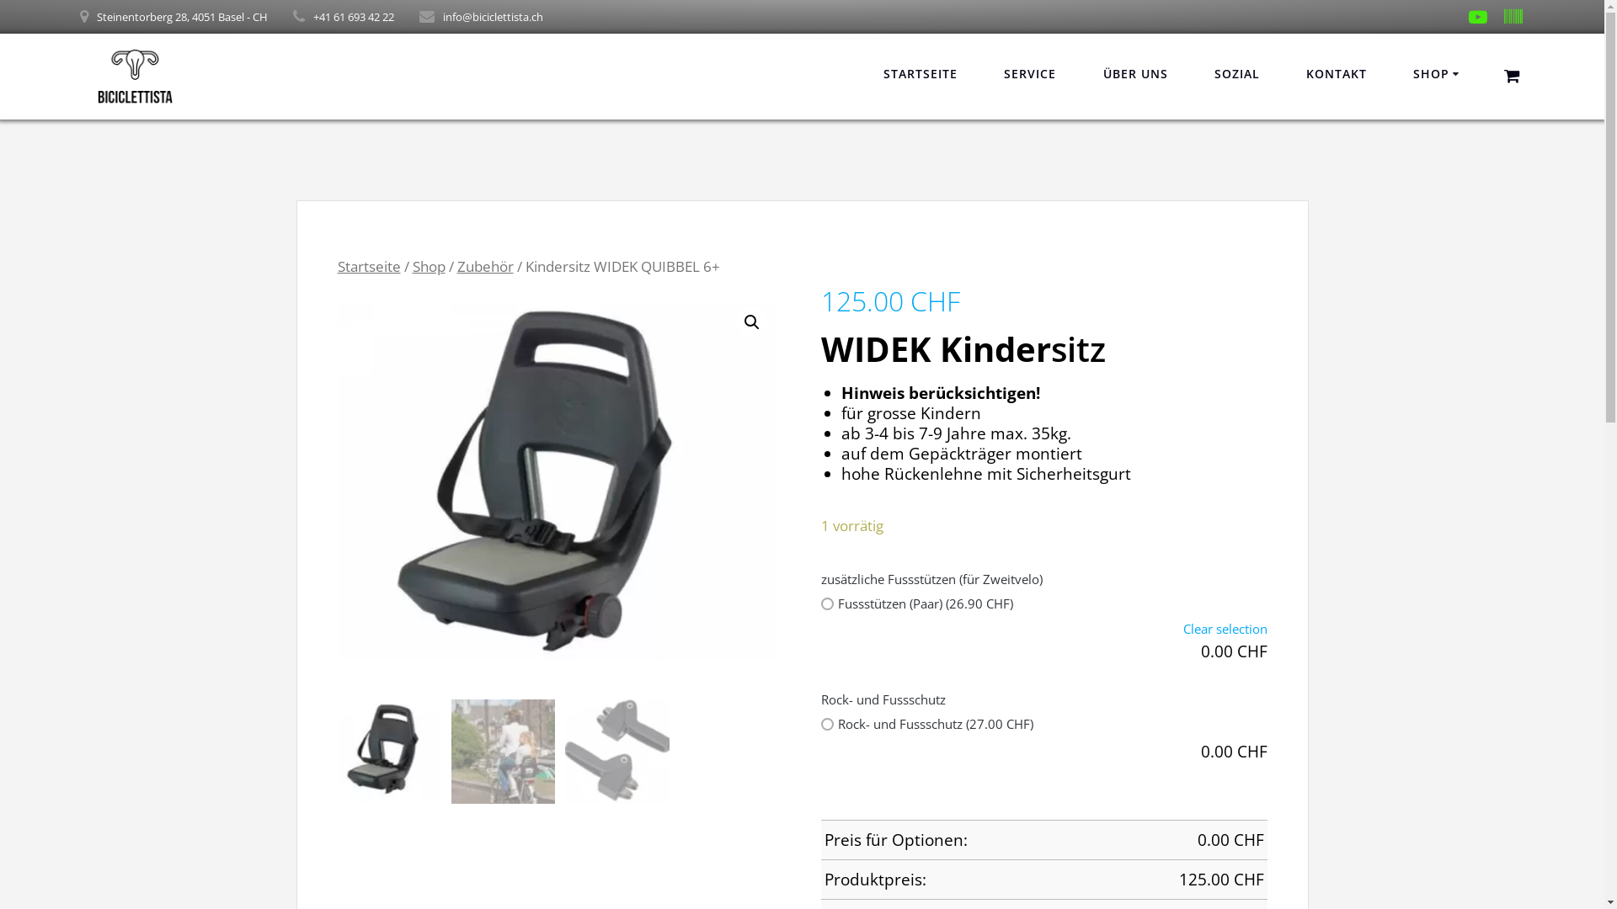 This screenshot has width=1617, height=909. What do you see at coordinates (1030, 74) in the screenshot?
I see `SERVICE` at bounding box center [1030, 74].